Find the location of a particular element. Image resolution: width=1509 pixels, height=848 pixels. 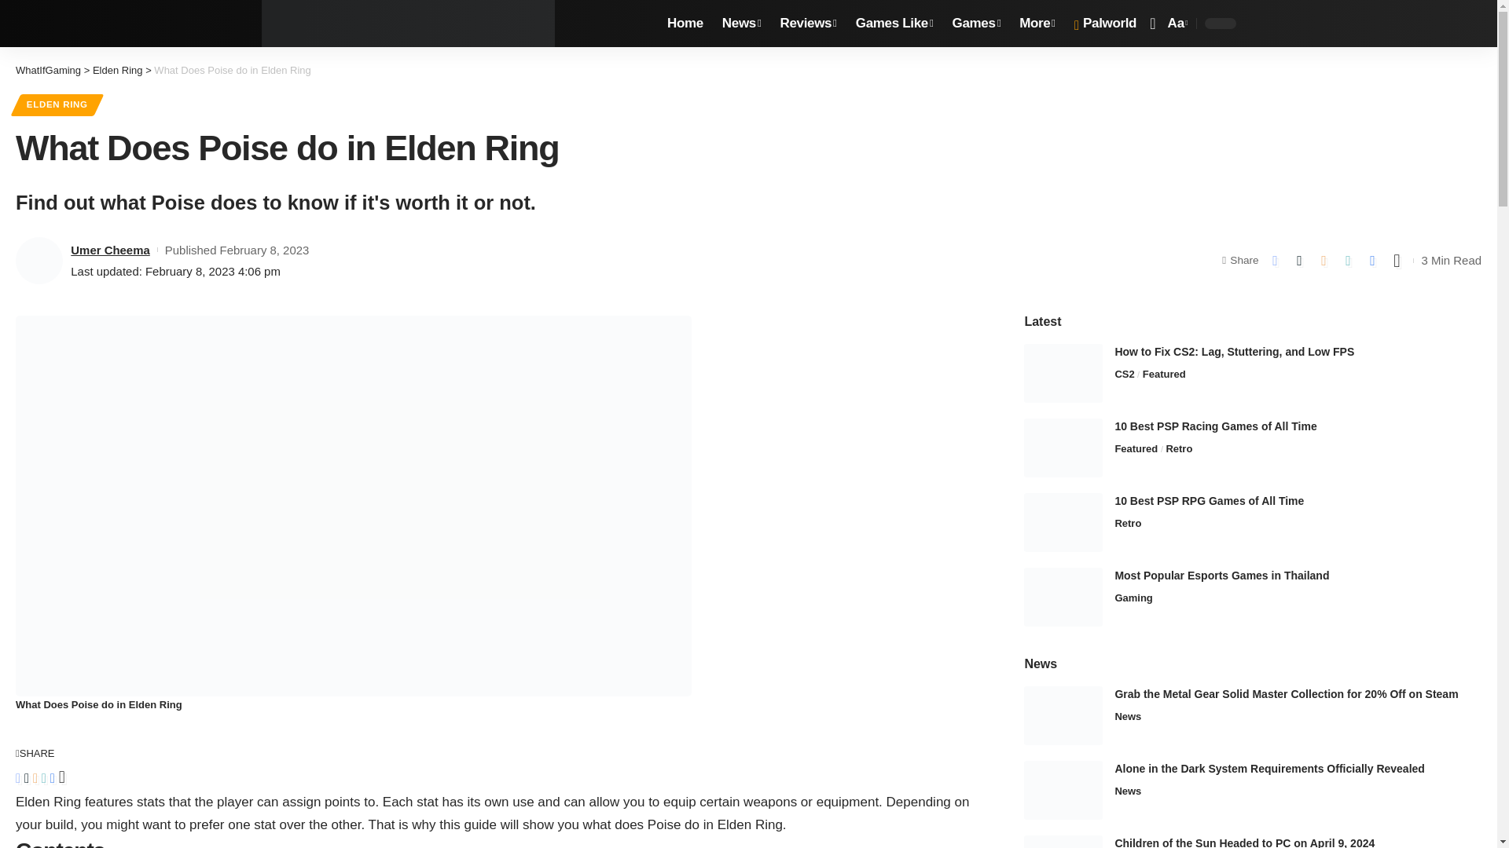

Home is located at coordinates (685, 24).